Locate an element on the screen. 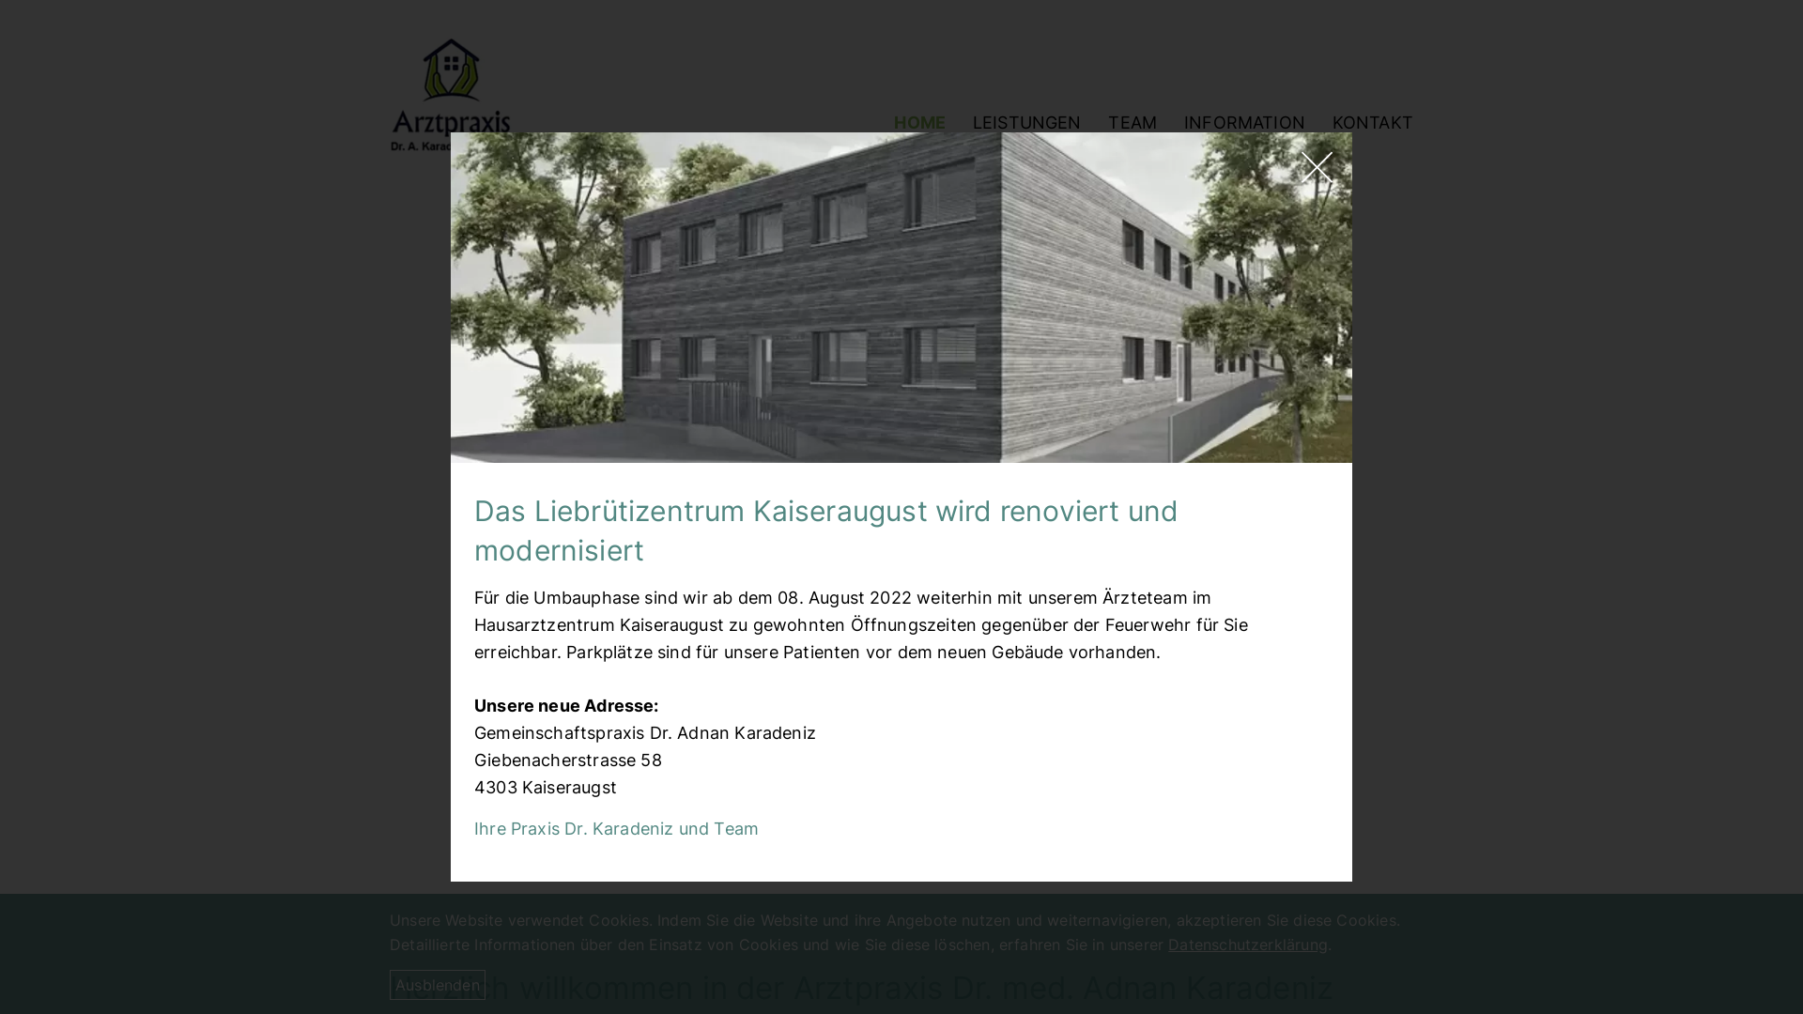 The height and width of the screenshot is (1014, 1803). Giebenacherstrasse 58 is located at coordinates (567, 760).